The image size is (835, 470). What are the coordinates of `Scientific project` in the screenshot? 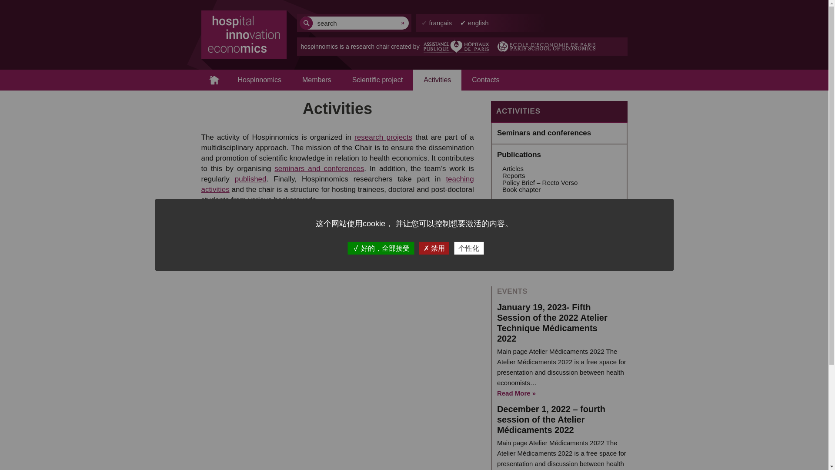 It's located at (377, 80).